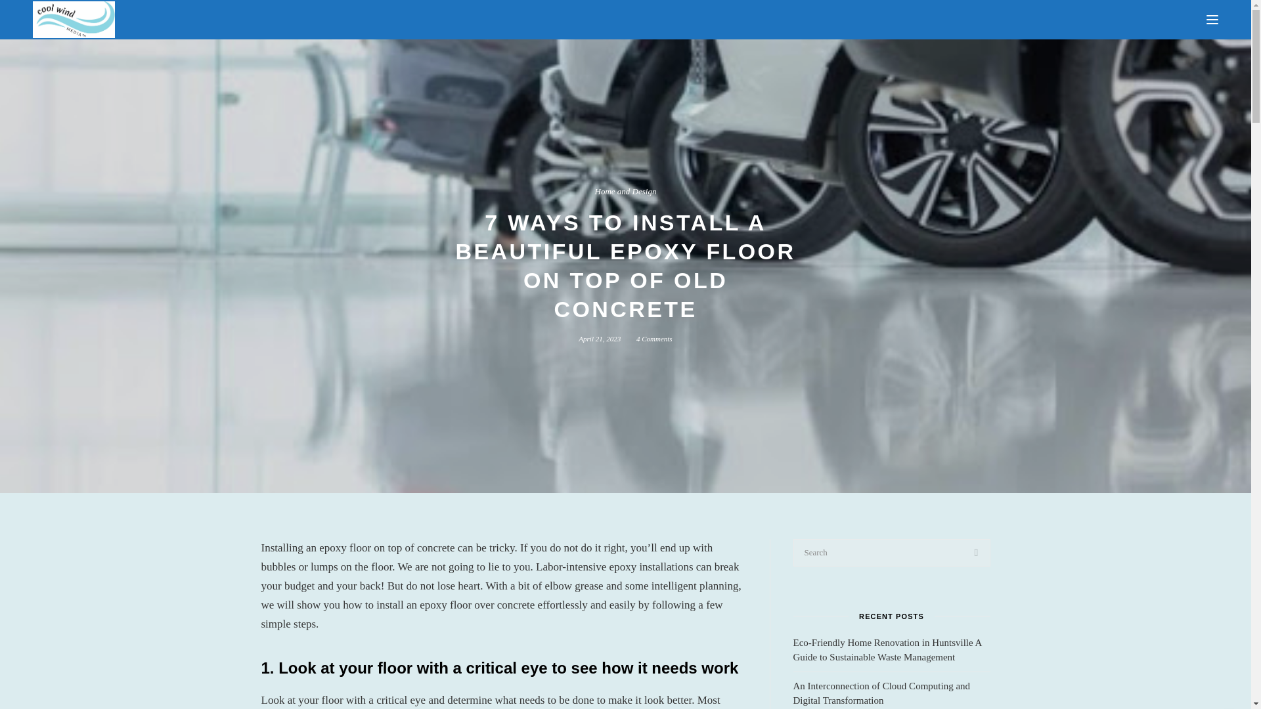 The height and width of the screenshot is (709, 1261). What do you see at coordinates (626, 192) in the screenshot?
I see `Home and Design` at bounding box center [626, 192].